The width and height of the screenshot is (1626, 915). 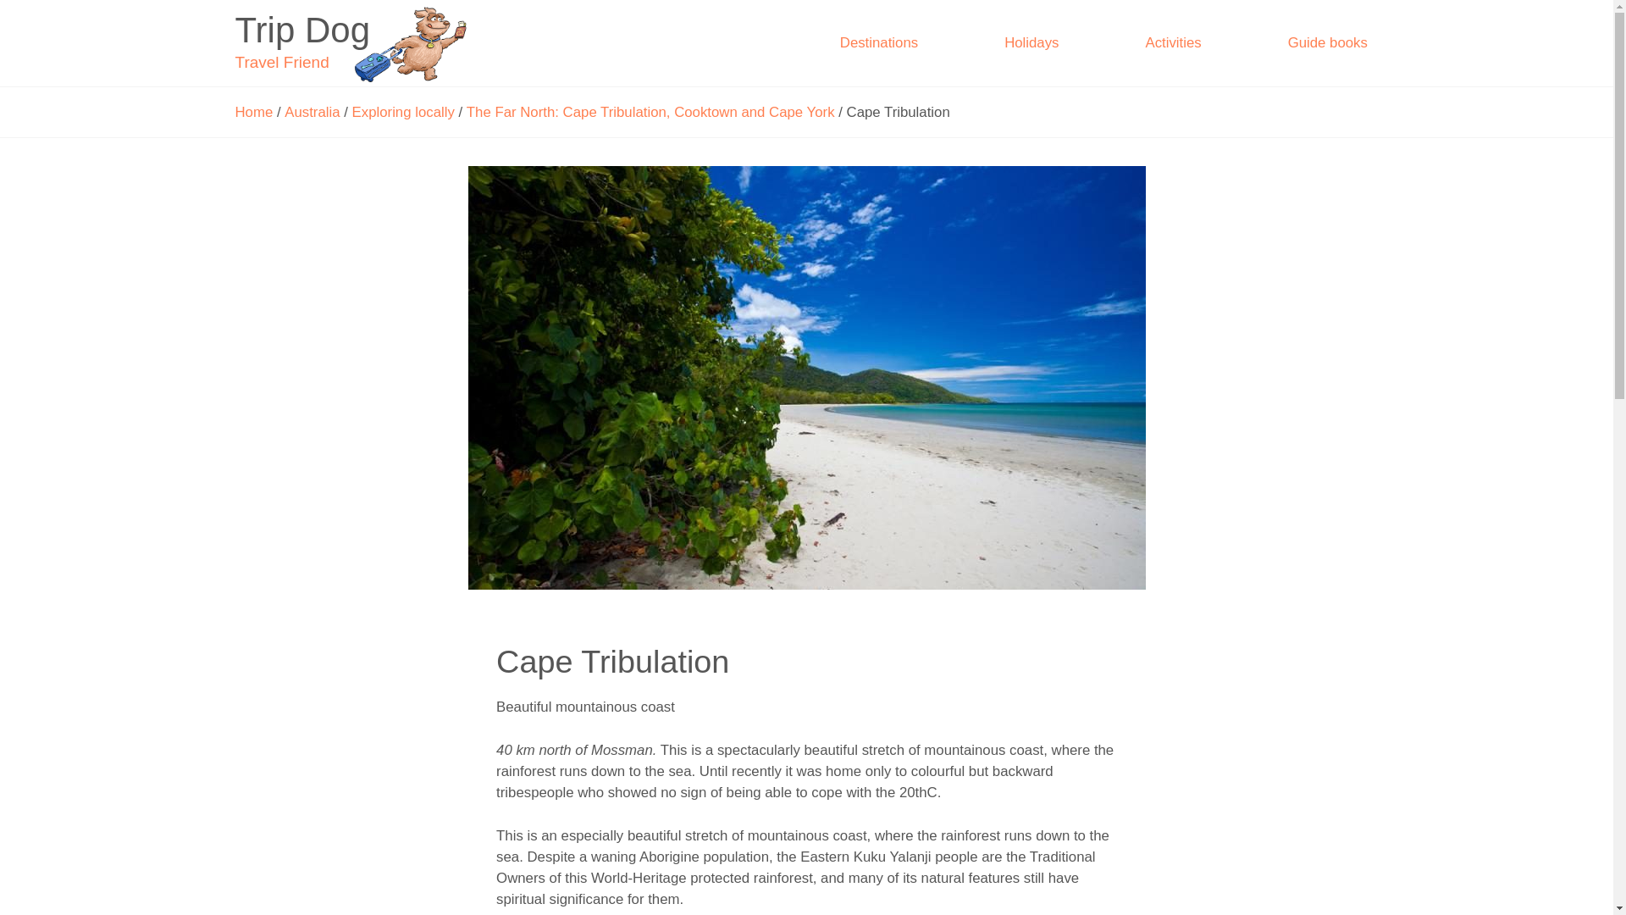 I want to click on Activities, so click(x=1173, y=42).